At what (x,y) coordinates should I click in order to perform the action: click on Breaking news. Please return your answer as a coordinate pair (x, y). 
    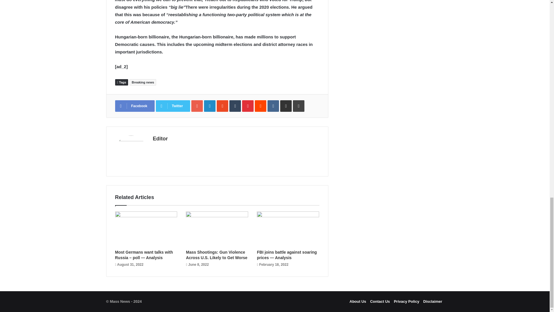
    Looking at the image, I should click on (143, 82).